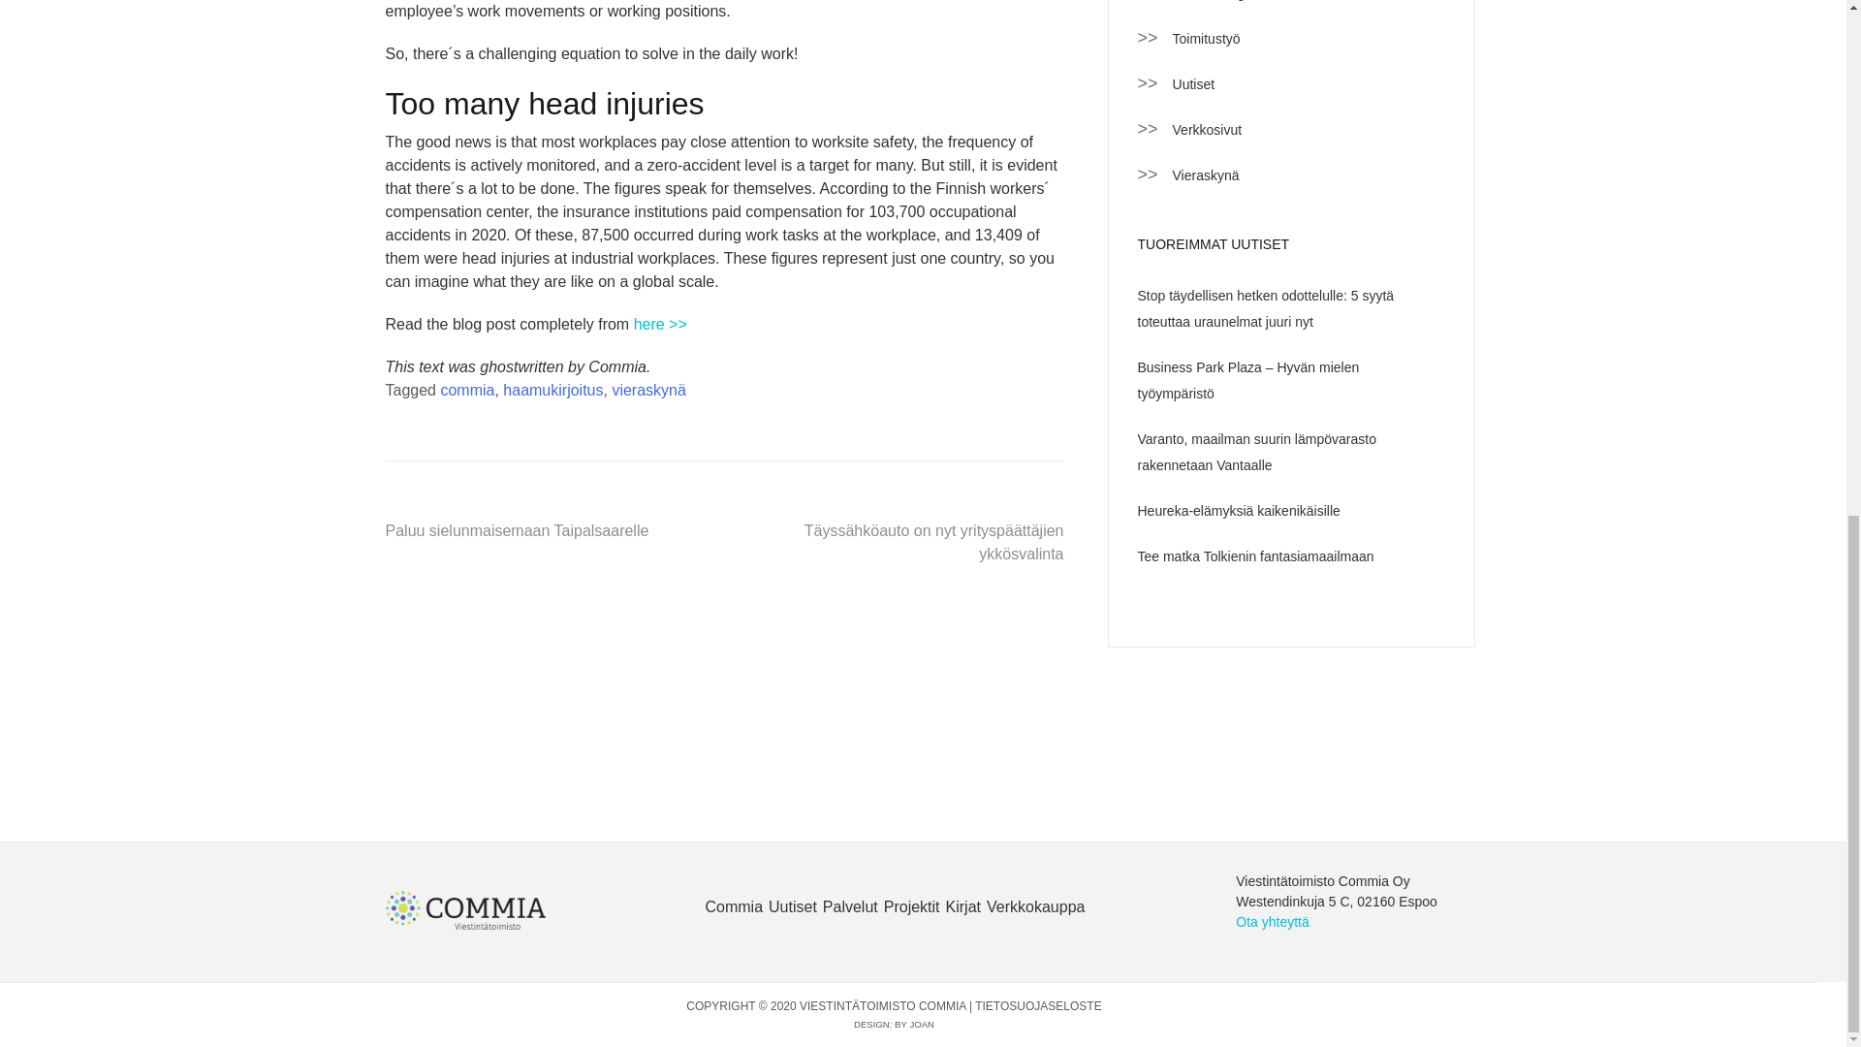 This screenshot has width=1861, height=1047. I want to click on commia, so click(467, 390).